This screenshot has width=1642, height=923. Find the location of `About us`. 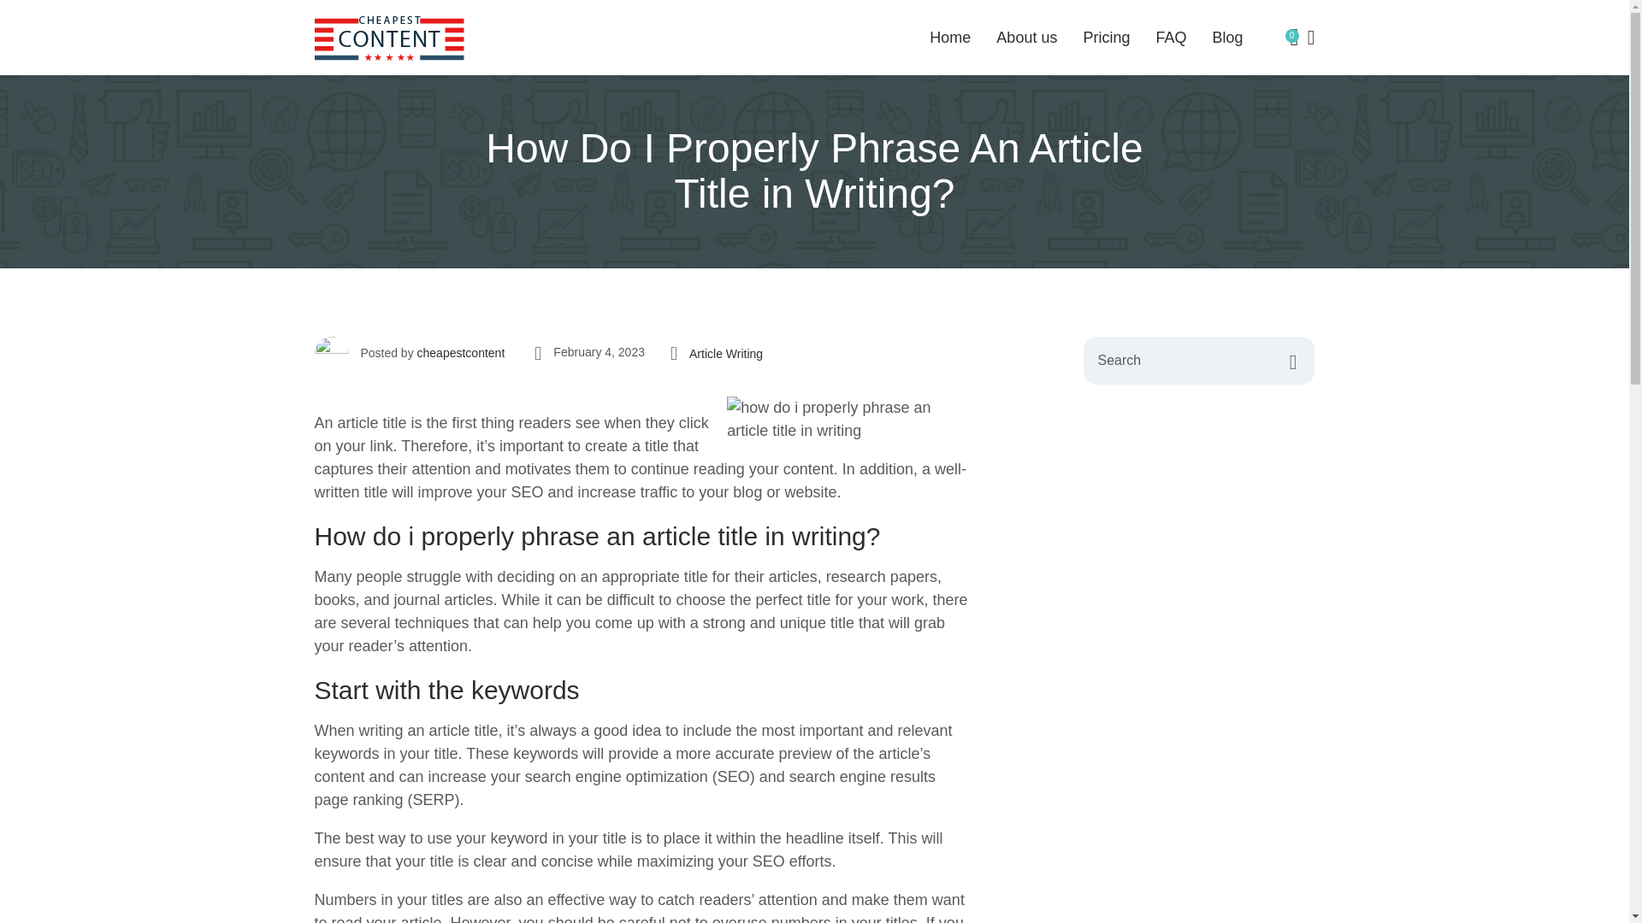

About us is located at coordinates (461, 353).